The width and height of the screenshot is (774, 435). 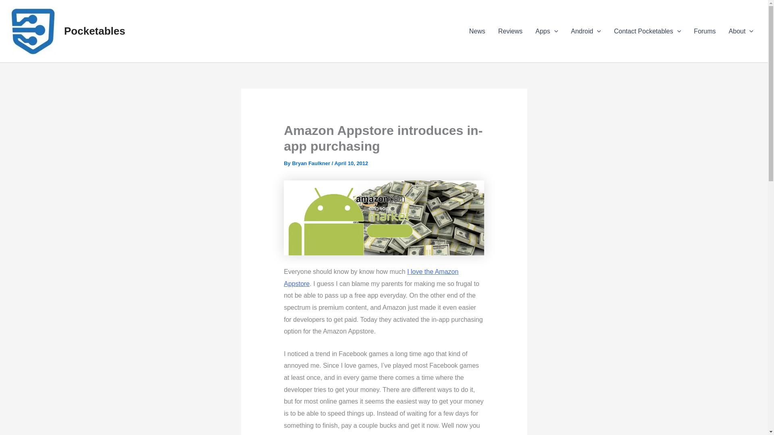 What do you see at coordinates (647, 31) in the screenshot?
I see `Contact Pocketables` at bounding box center [647, 31].